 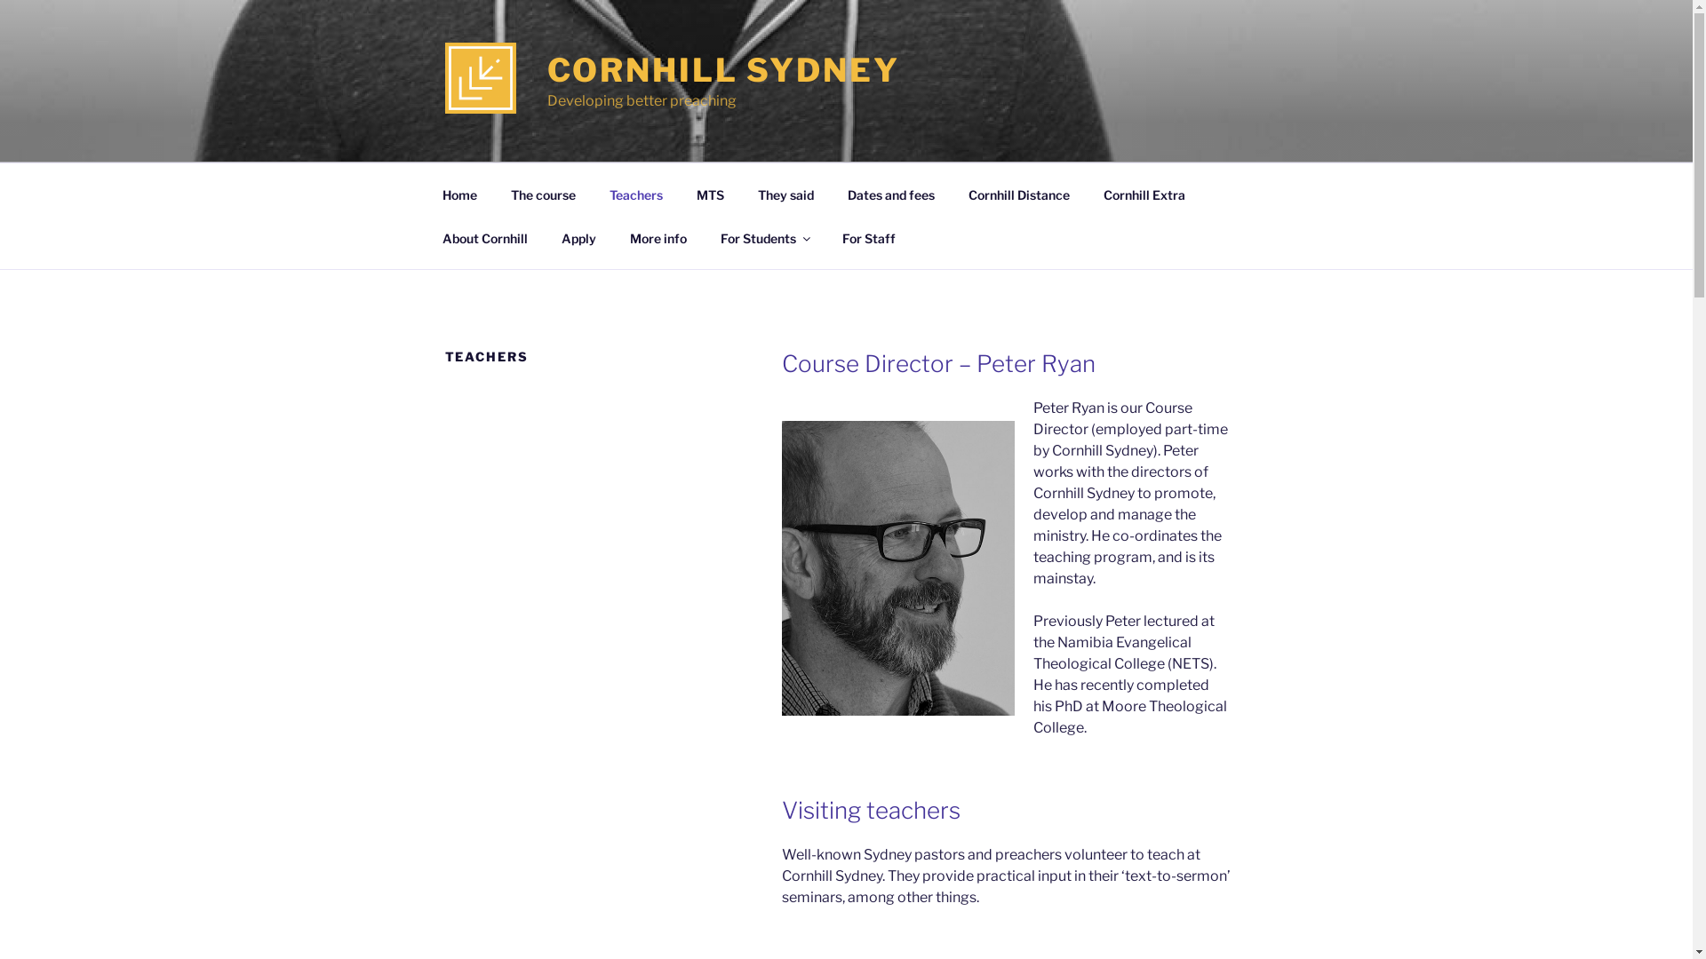 I want to click on About Cornhill, so click(x=485, y=238).